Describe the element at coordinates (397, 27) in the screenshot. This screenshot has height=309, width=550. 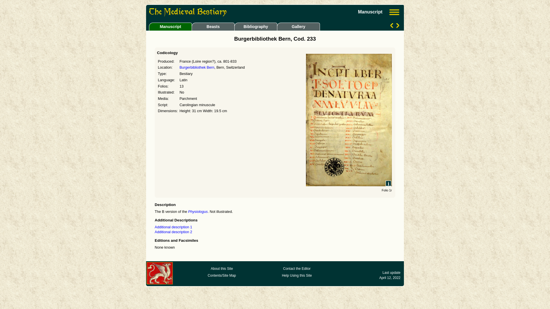
I see `Next manuscript` at that location.